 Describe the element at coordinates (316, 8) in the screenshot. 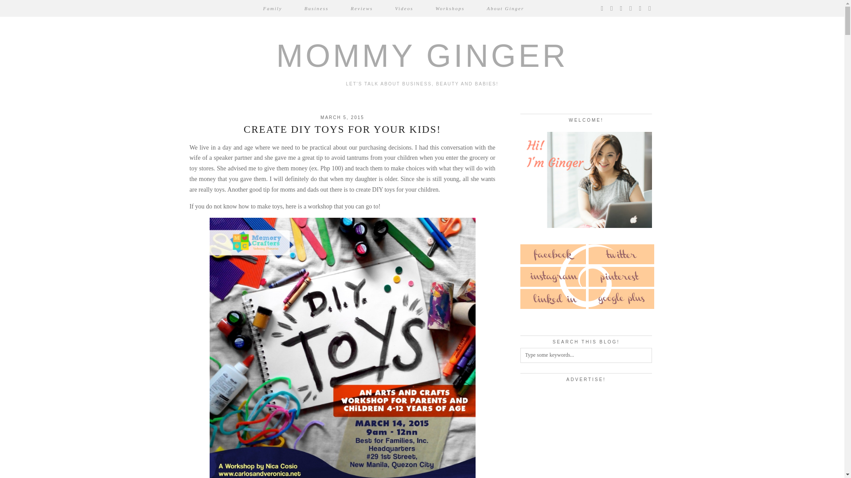

I see `Business` at that location.